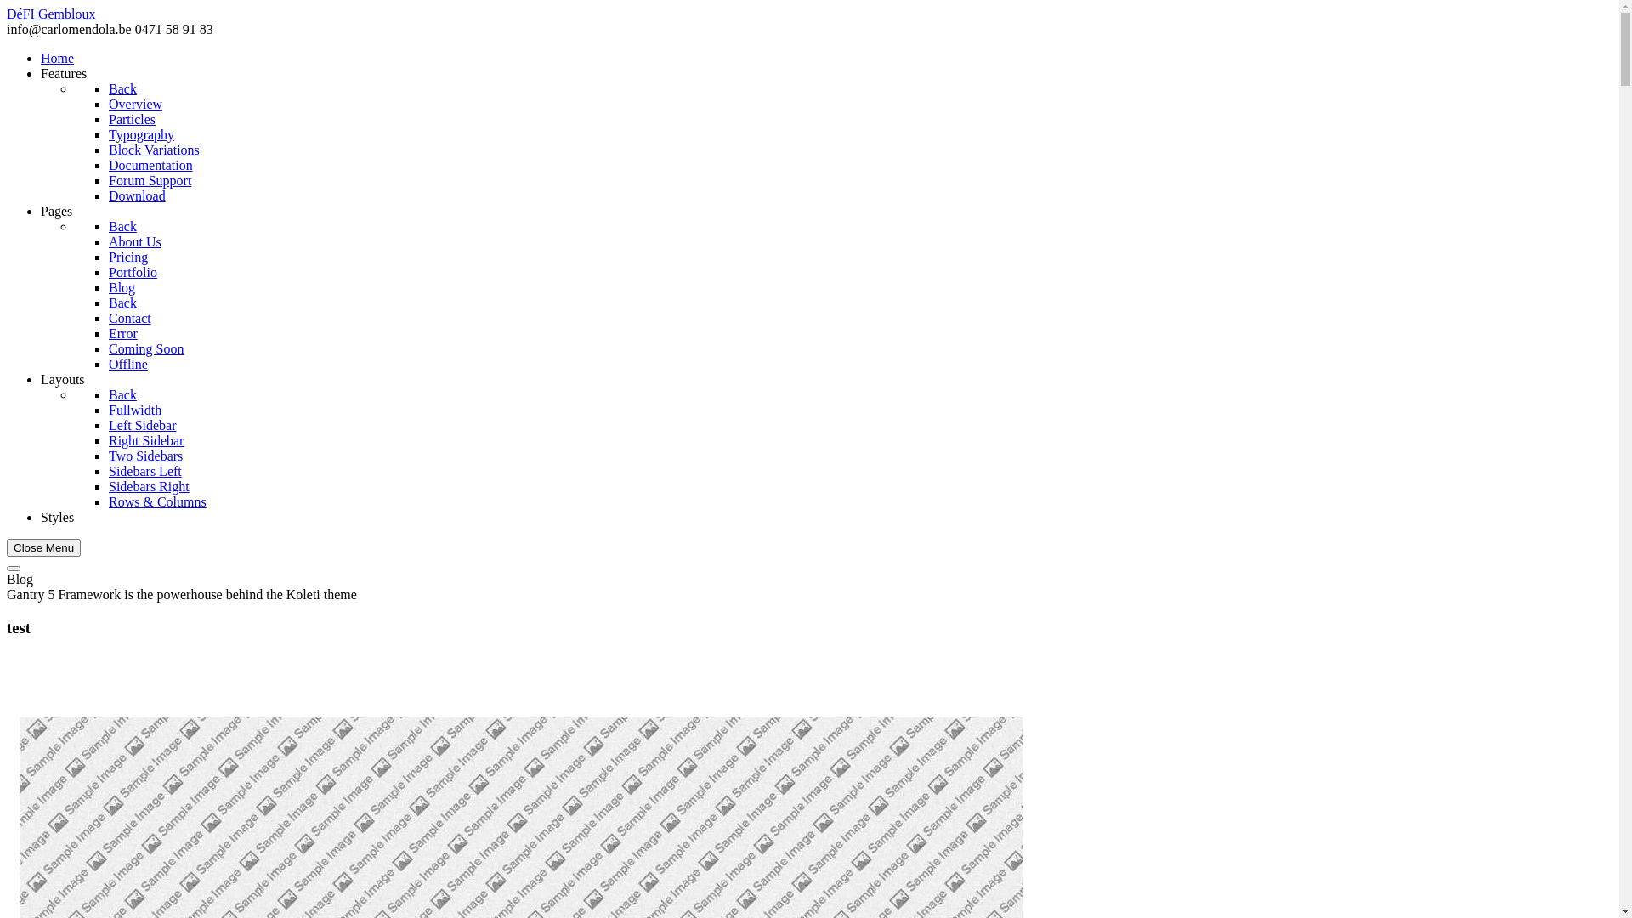  I want to click on Sidebars Right, so click(150, 486).